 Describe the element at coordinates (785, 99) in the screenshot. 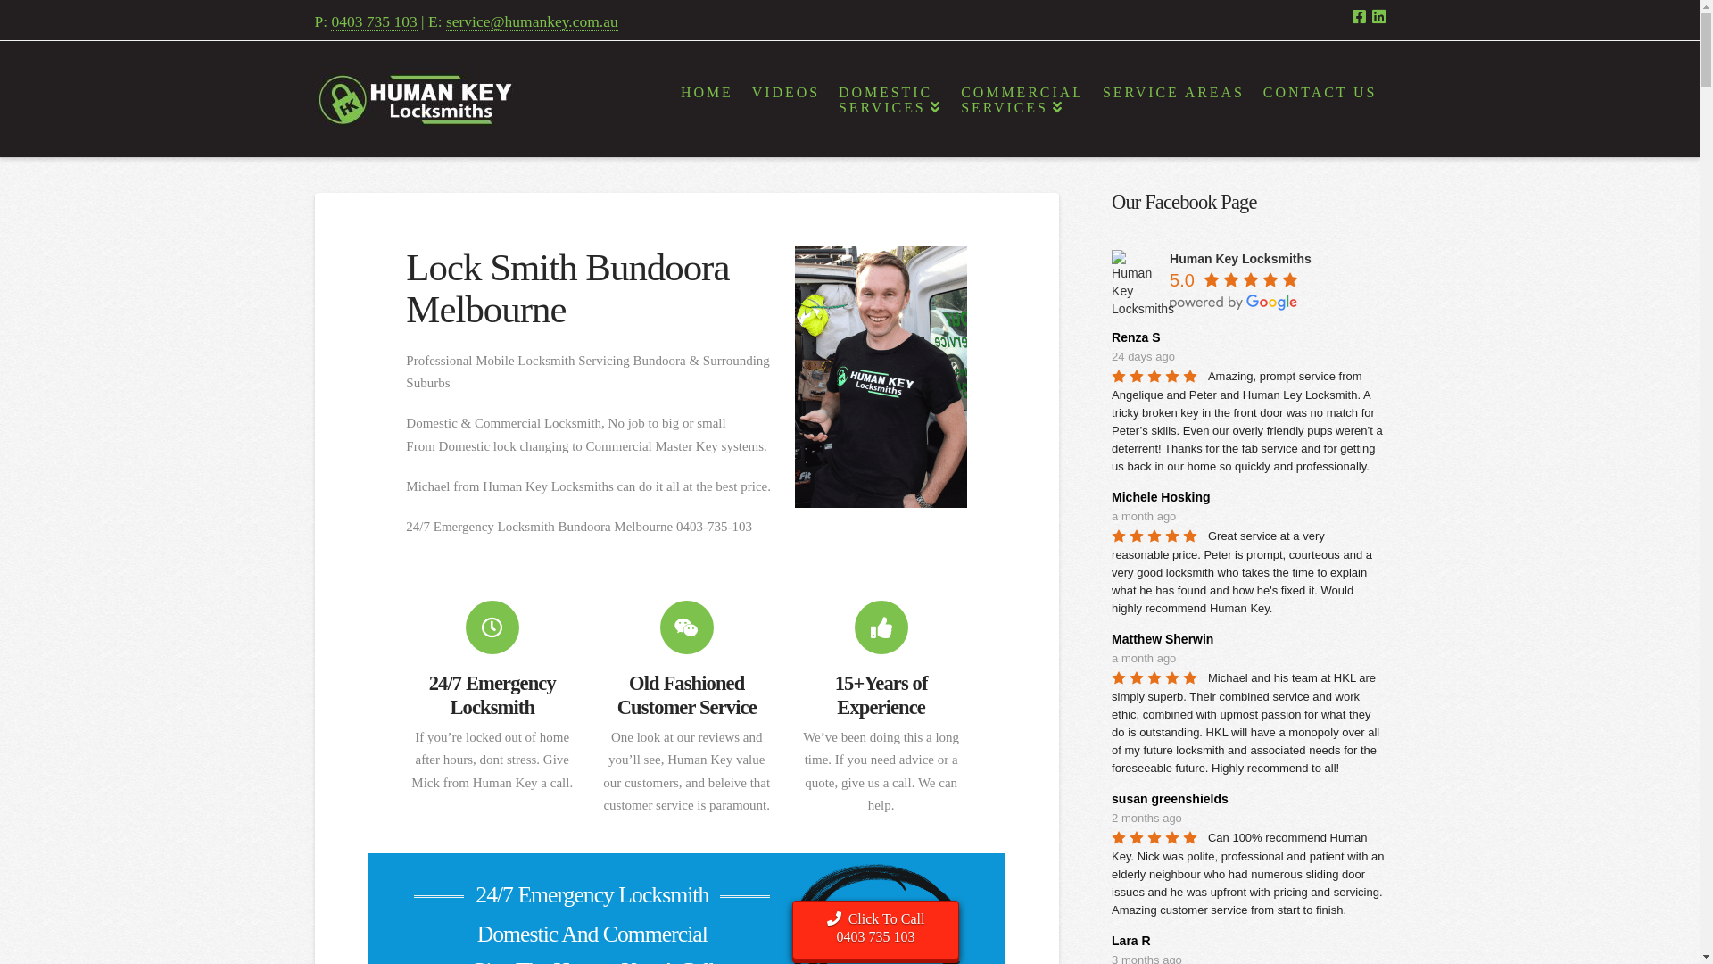

I see `VIDEOS` at that location.